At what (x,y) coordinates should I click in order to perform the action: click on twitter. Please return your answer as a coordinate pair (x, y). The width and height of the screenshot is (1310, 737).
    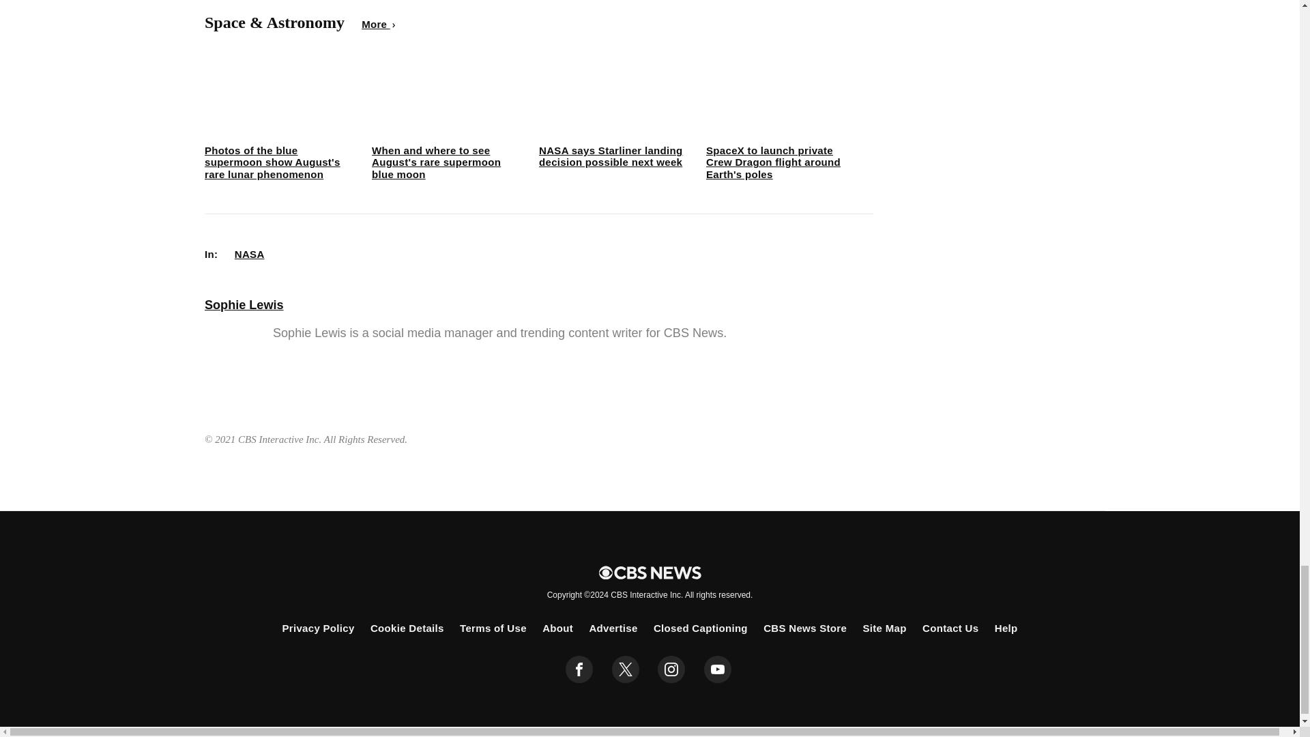
    Looking at the image, I should click on (625, 669).